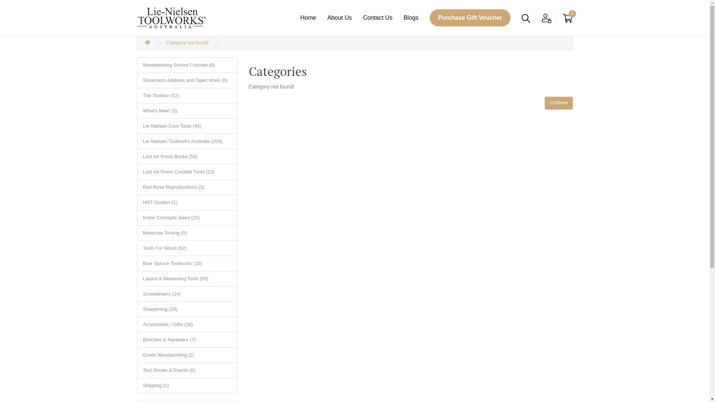  I want to click on Showroom Address and Open times (0), so click(187, 80).